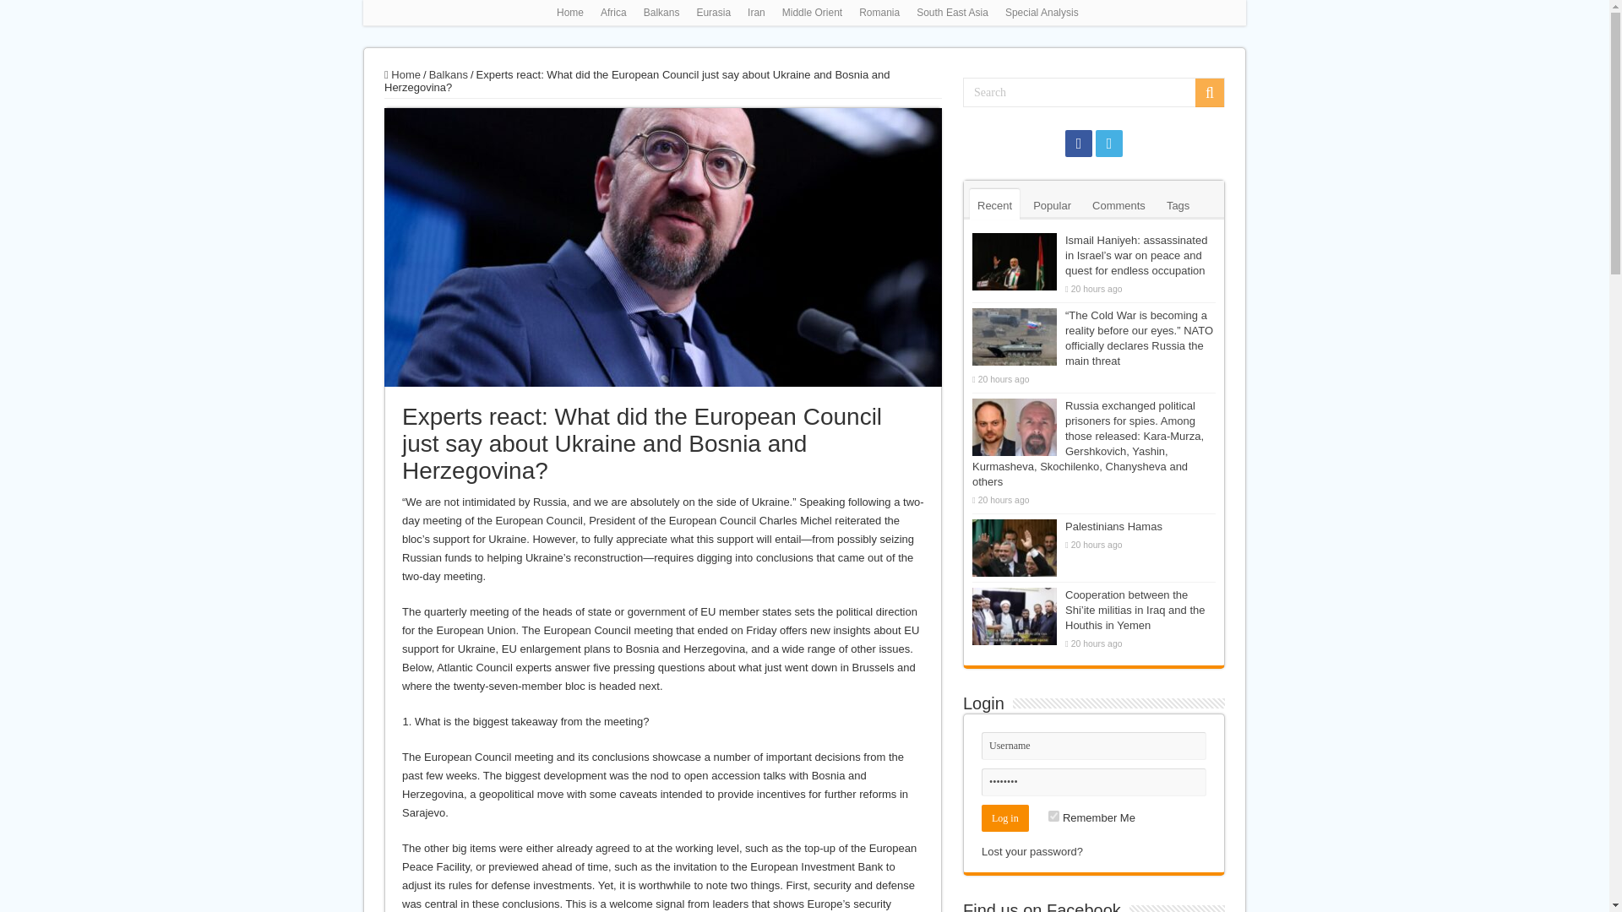 Image resolution: width=1622 pixels, height=912 pixels. What do you see at coordinates (953, 13) in the screenshot?
I see `South East Asia` at bounding box center [953, 13].